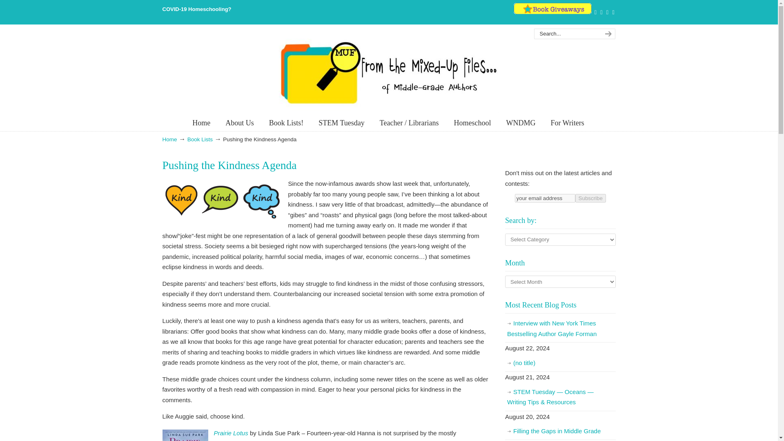  What do you see at coordinates (239, 122) in the screenshot?
I see `About Us` at bounding box center [239, 122].